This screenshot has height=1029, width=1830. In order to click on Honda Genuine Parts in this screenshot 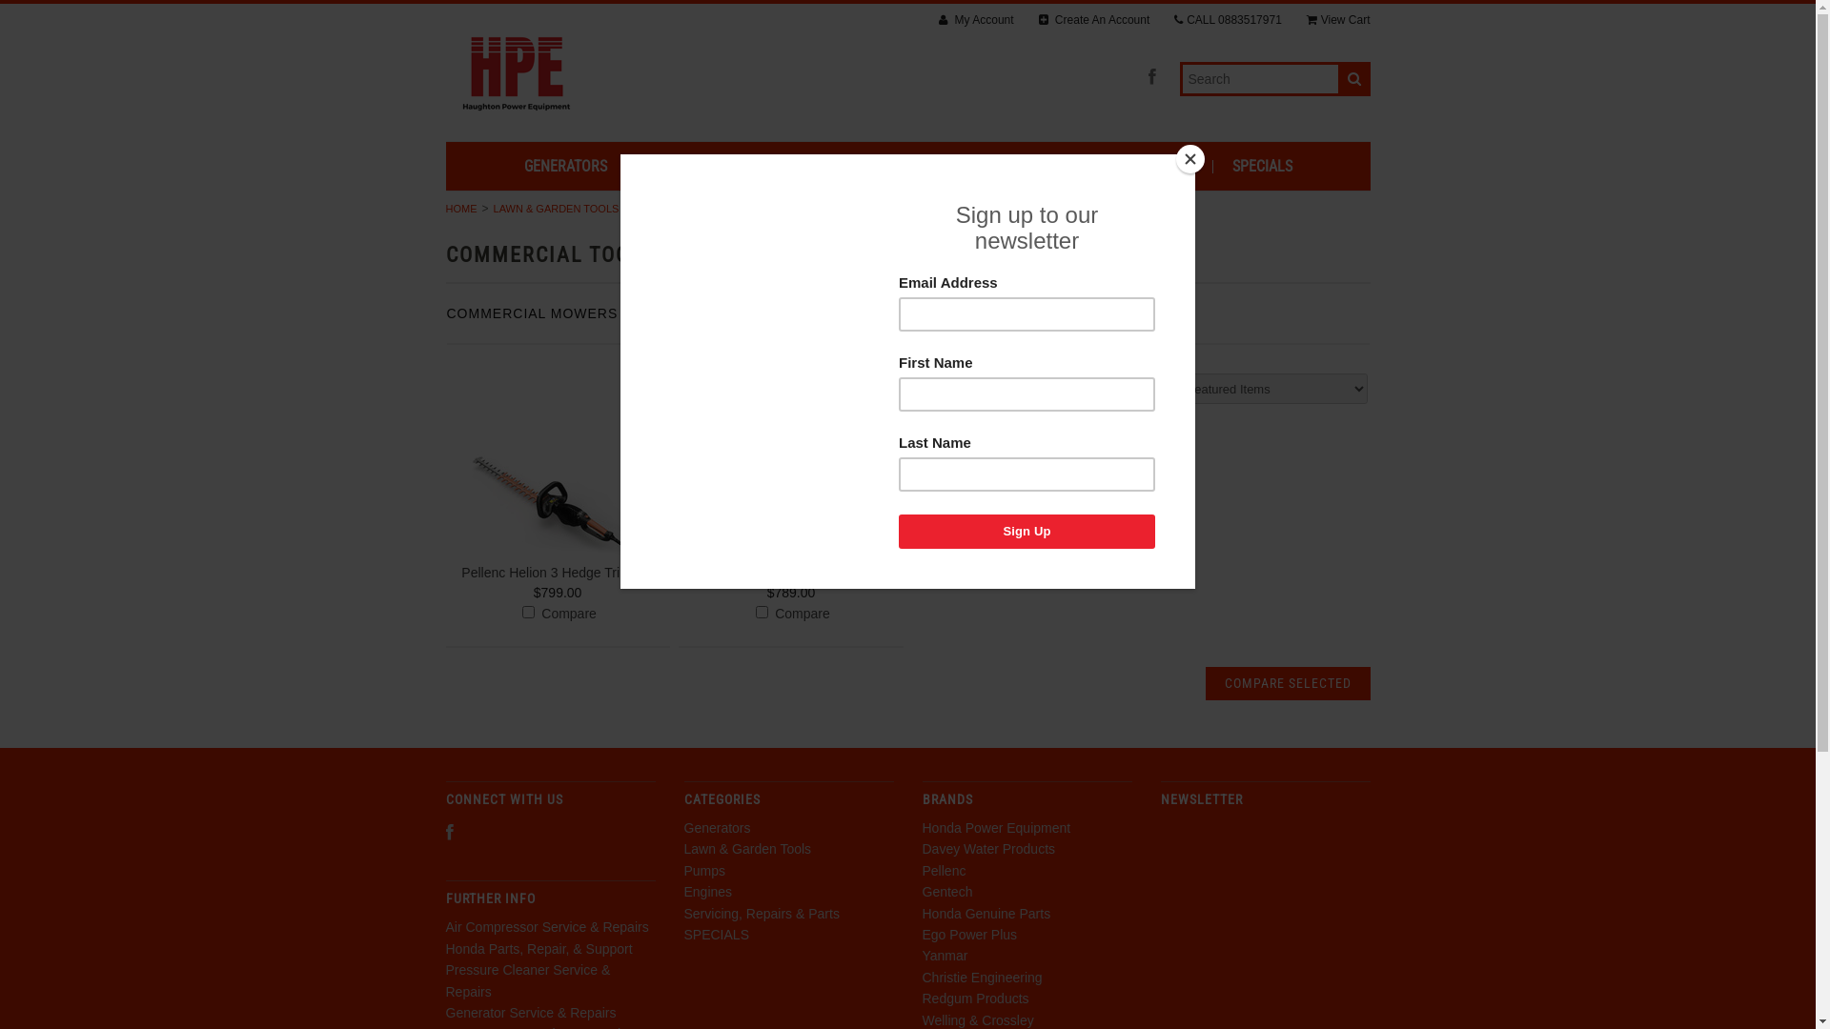, I will do `click(987, 914)`.